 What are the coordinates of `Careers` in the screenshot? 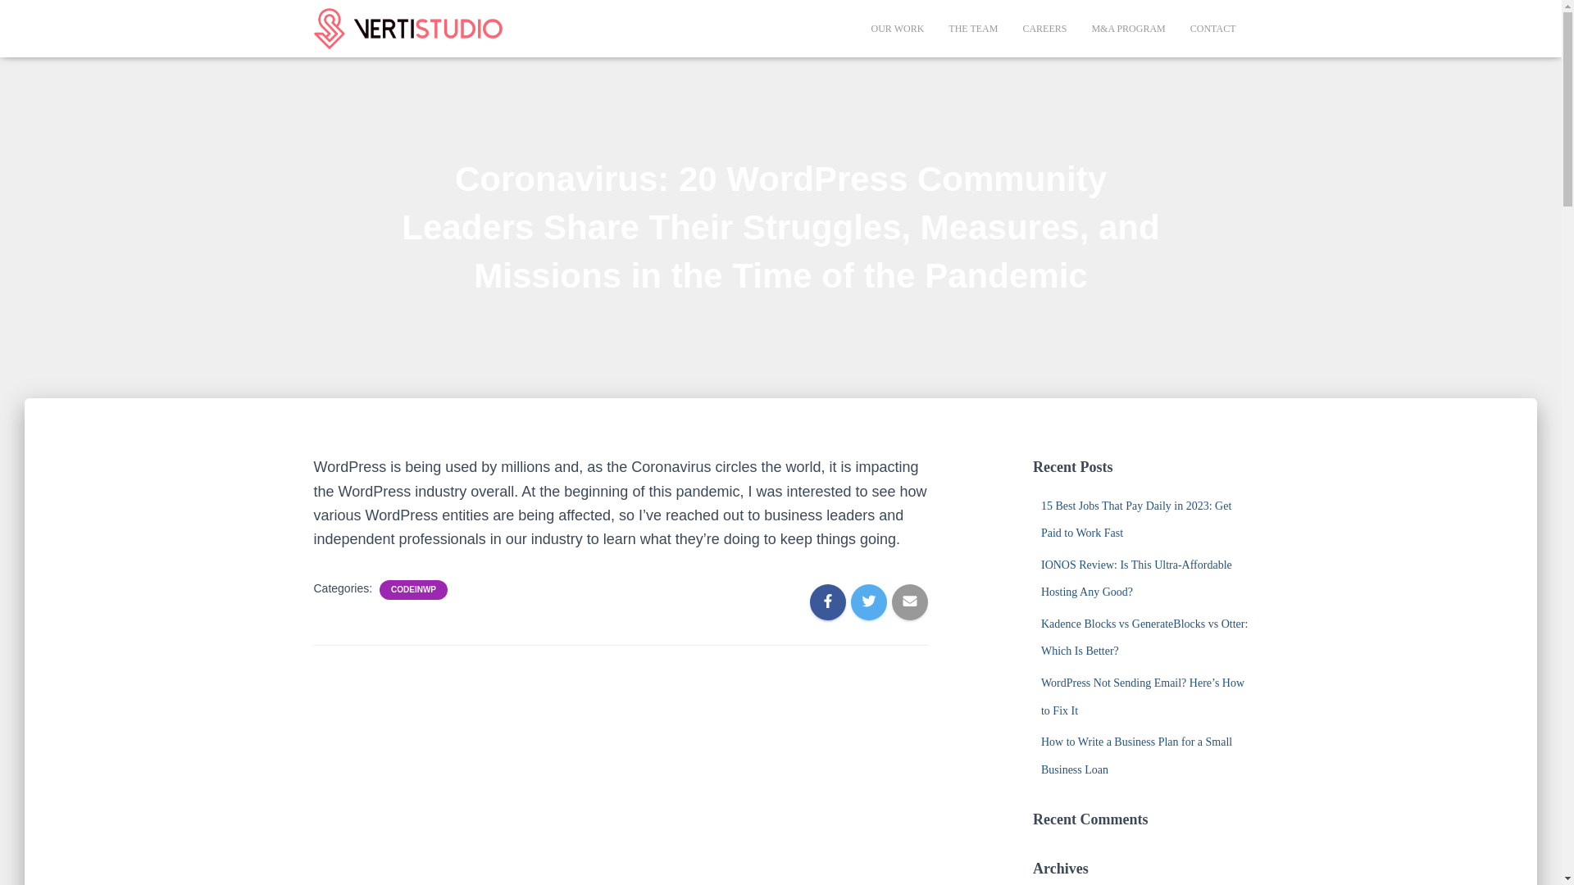 It's located at (1044, 28).